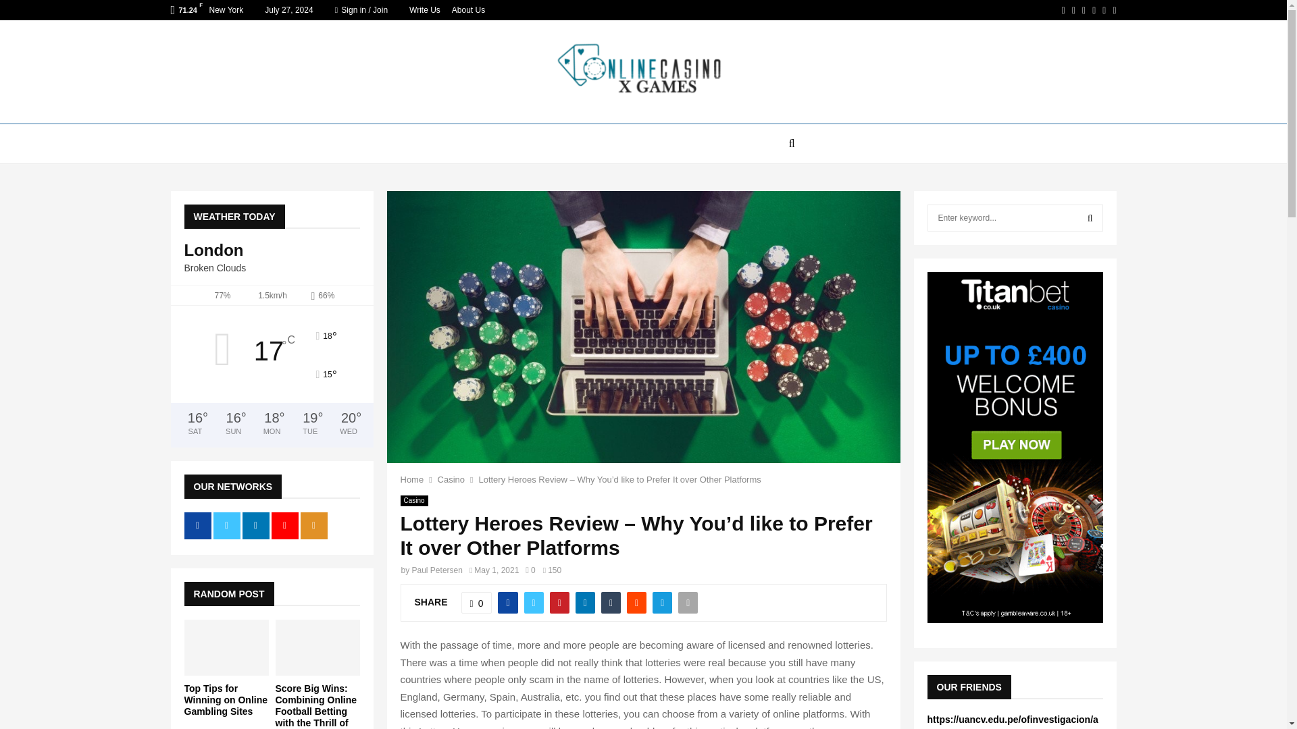 This screenshot has width=1297, height=729. What do you see at coordinates (1084, 10) in the screenshot?
I see `Linkedin` at bounding box center [1084, 10].